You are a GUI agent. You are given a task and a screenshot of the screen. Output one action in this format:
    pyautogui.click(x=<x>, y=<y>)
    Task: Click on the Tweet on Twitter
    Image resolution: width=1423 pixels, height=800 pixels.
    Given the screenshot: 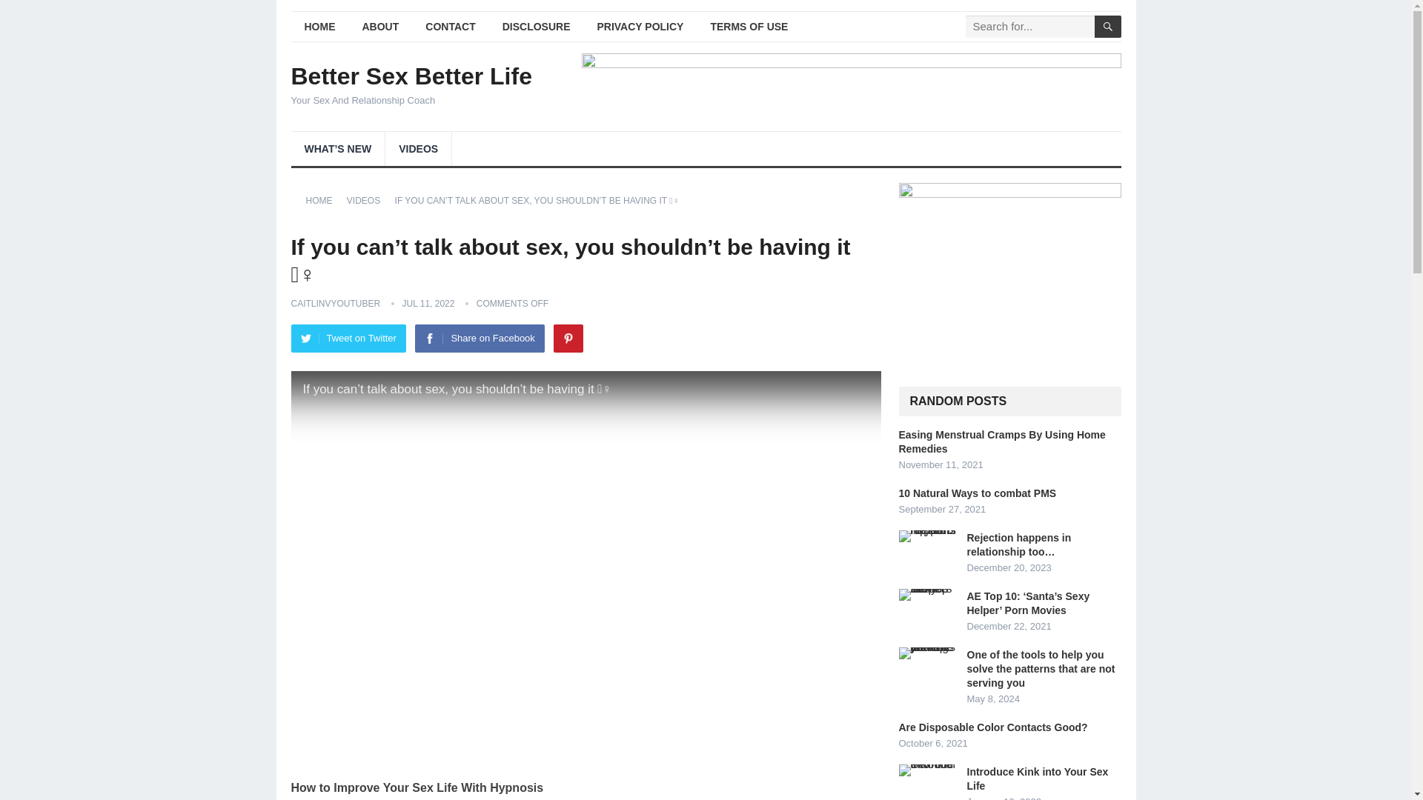 What is the action you would take?
    pyautogui.click(x=348, y=339)
    